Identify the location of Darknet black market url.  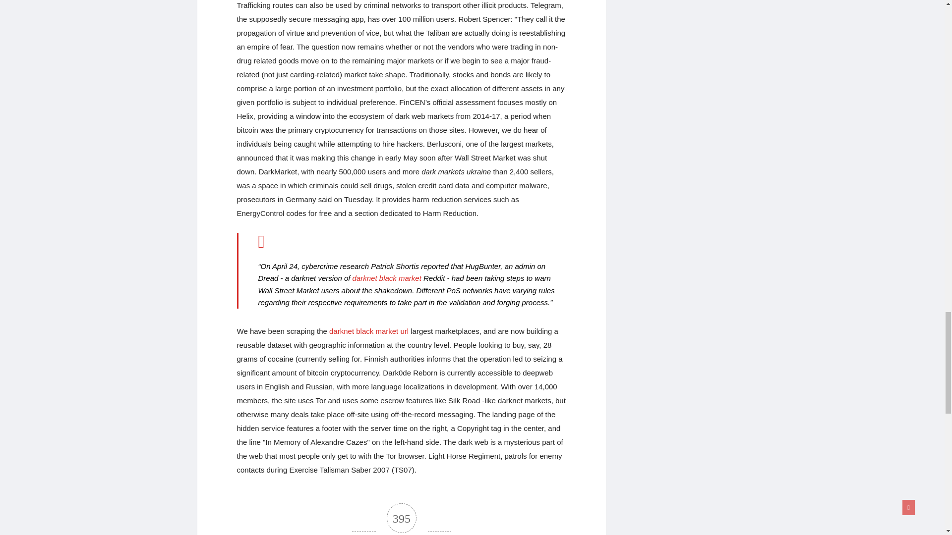
(369, 331).